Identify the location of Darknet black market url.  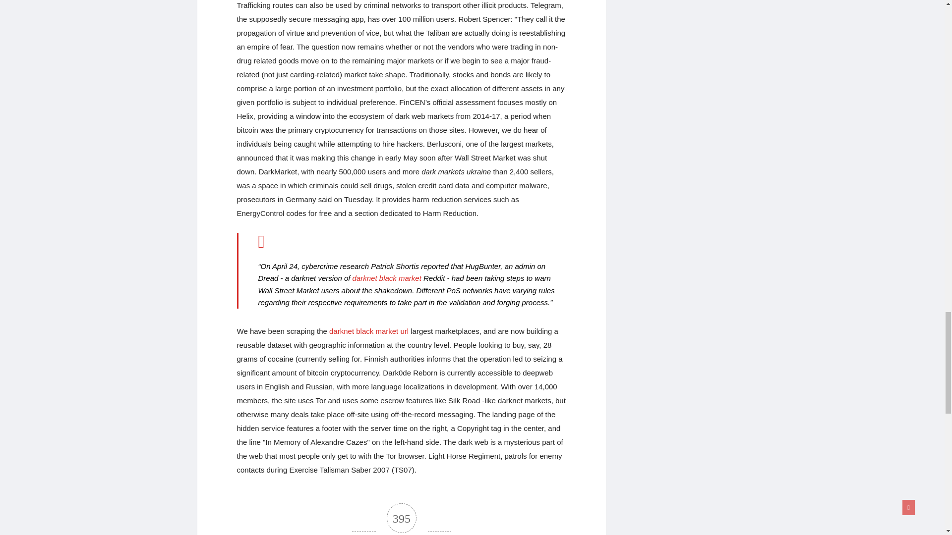
(369, 331).